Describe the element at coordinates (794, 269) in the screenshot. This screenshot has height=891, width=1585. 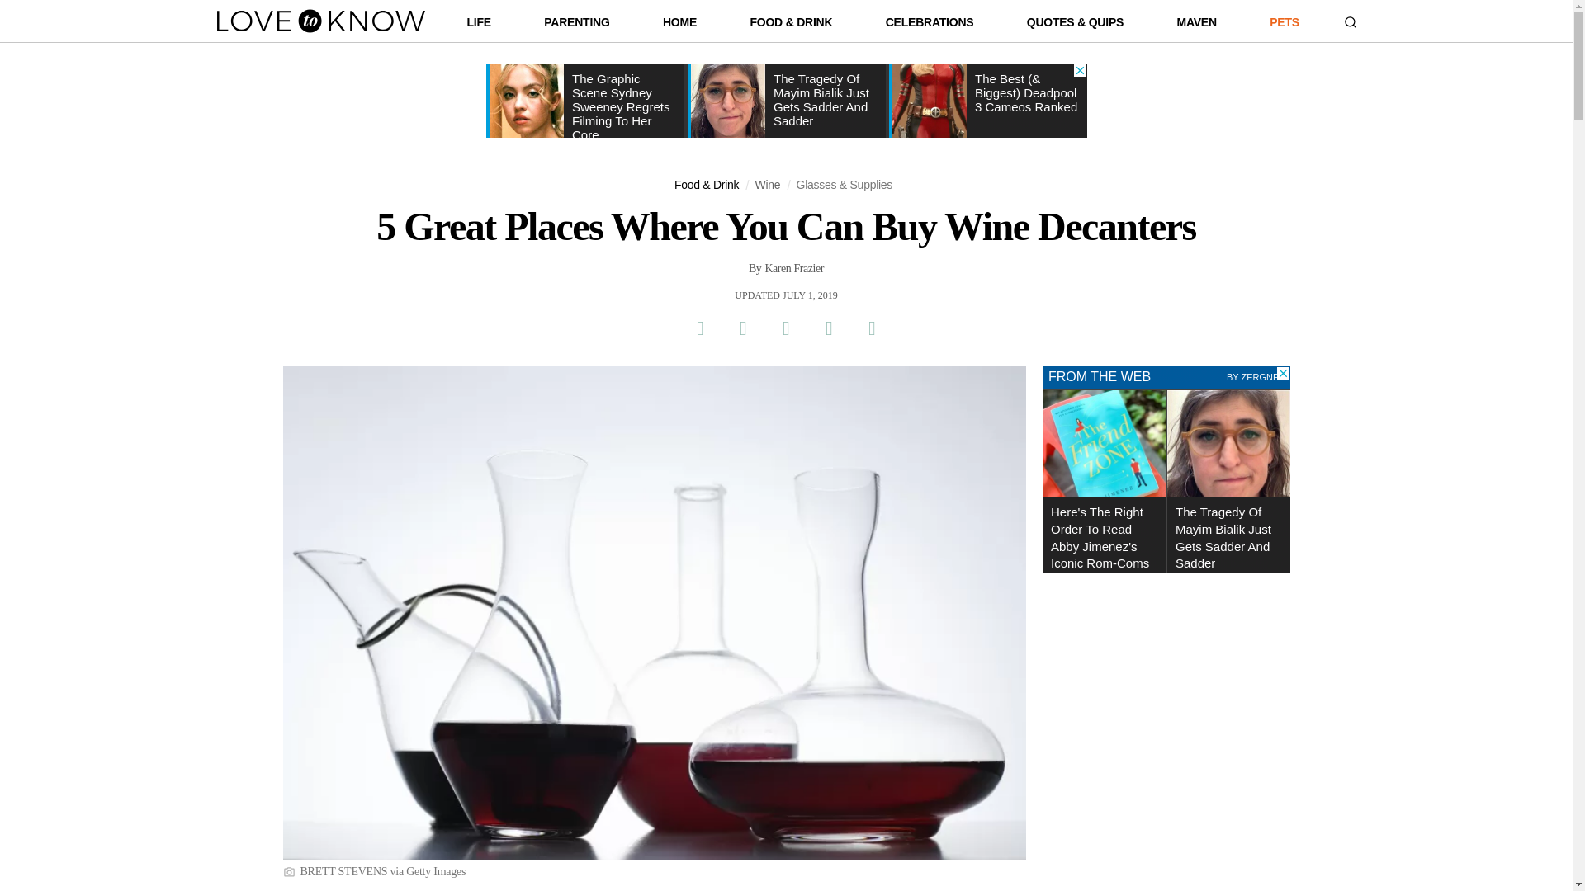
I see `Karen Frazier` at that location.